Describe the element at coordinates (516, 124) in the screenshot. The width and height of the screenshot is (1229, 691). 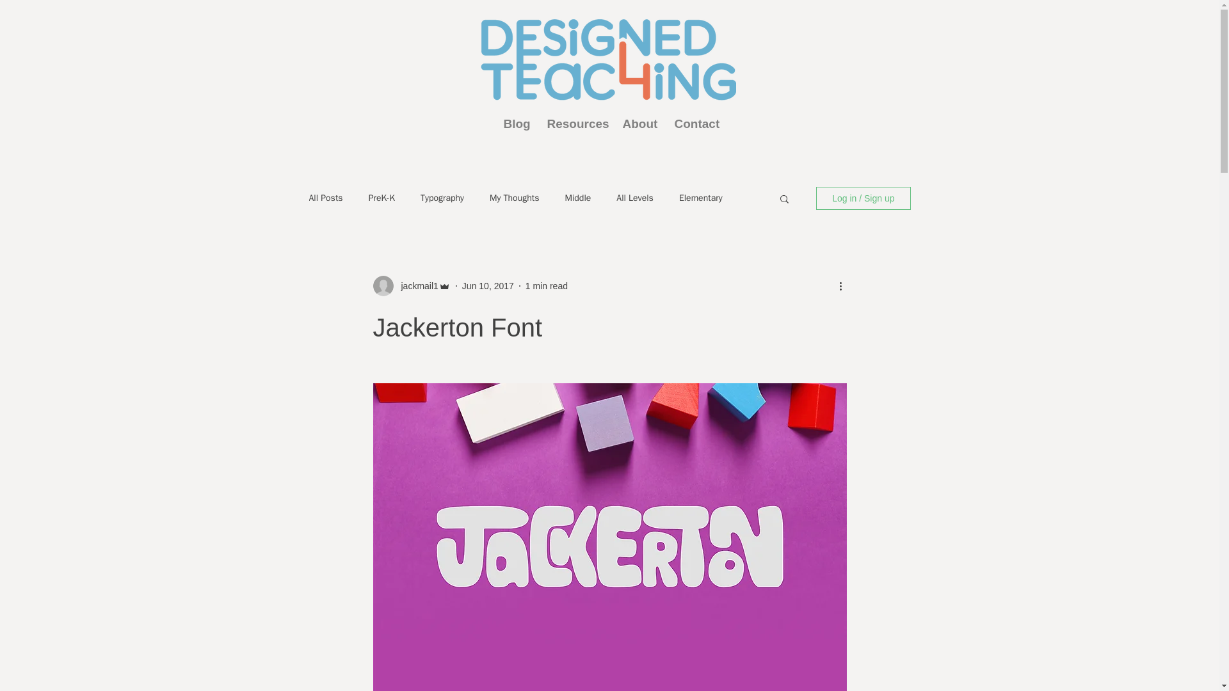
I see `Blog` at that location.